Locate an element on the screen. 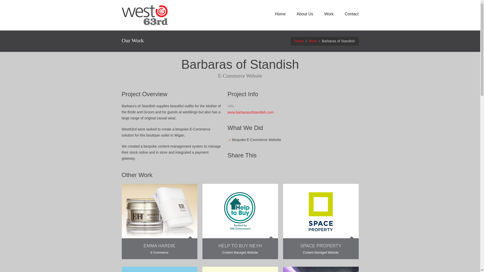 This screenshot has height=272, width=484. Home is located at coordinates (280, 14).